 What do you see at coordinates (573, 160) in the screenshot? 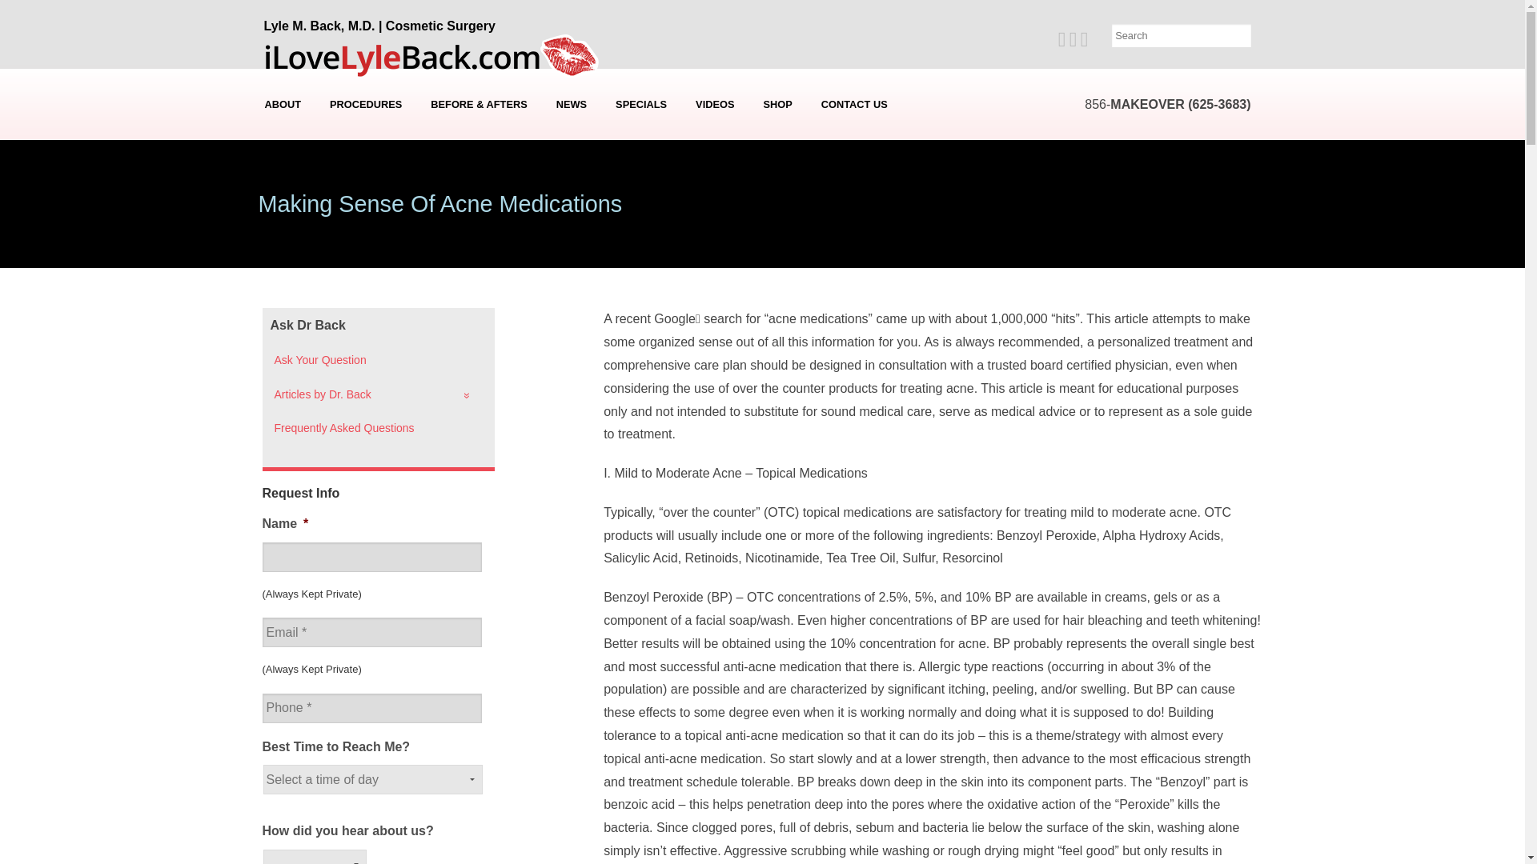
I see `NEWSLETTER` at bounding box center [573, 160].